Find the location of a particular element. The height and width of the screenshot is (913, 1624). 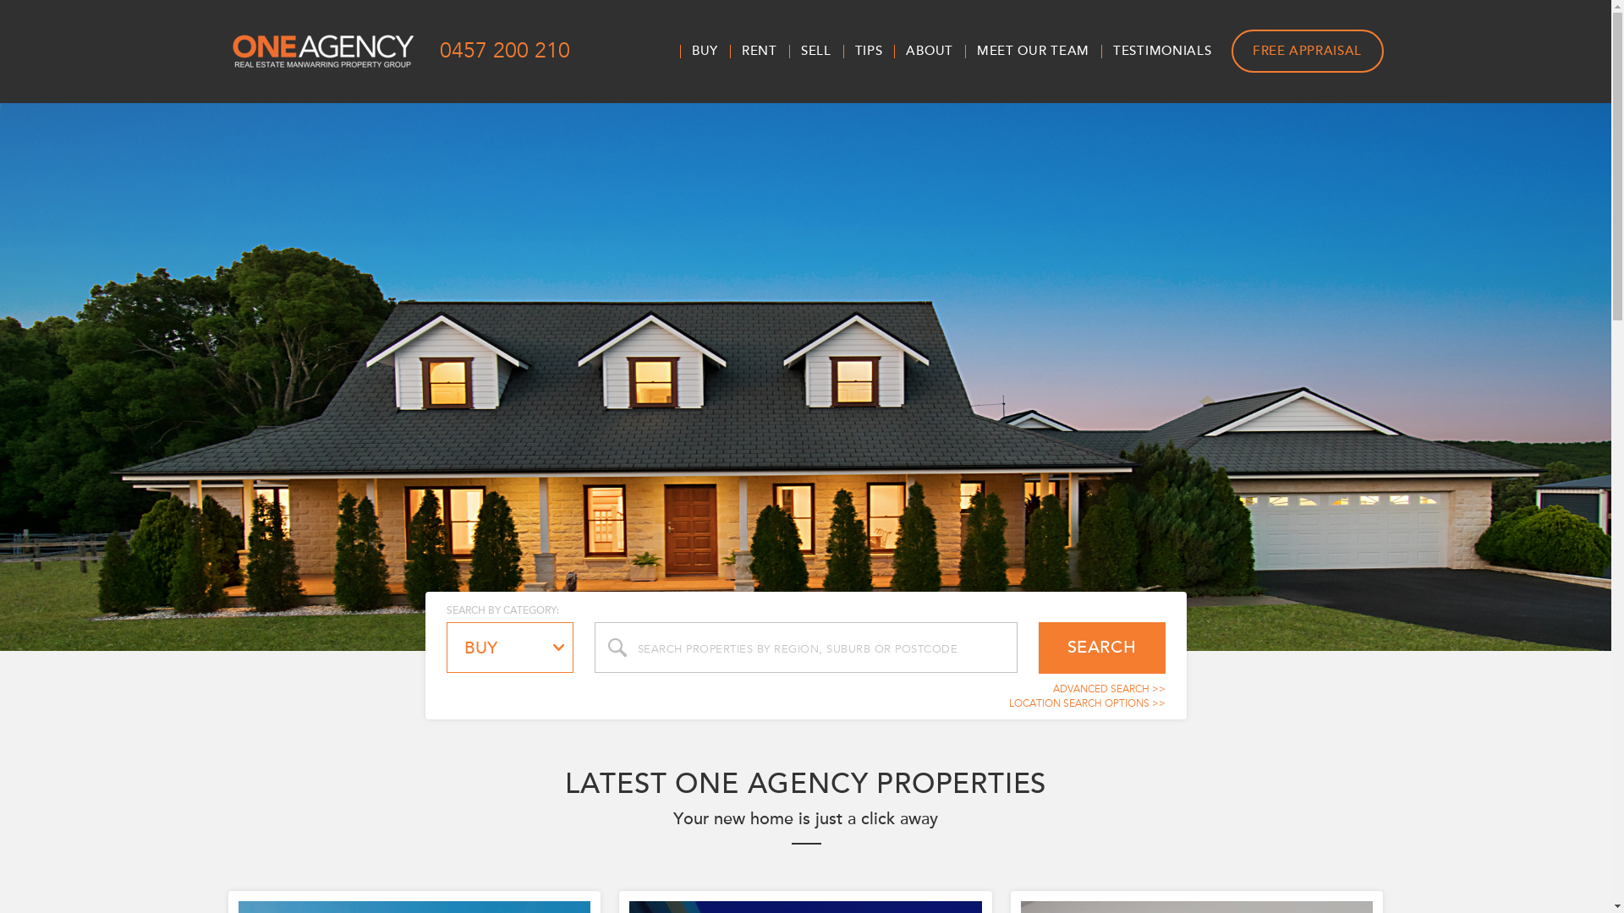

SELL is located at coordinates (816, 51).